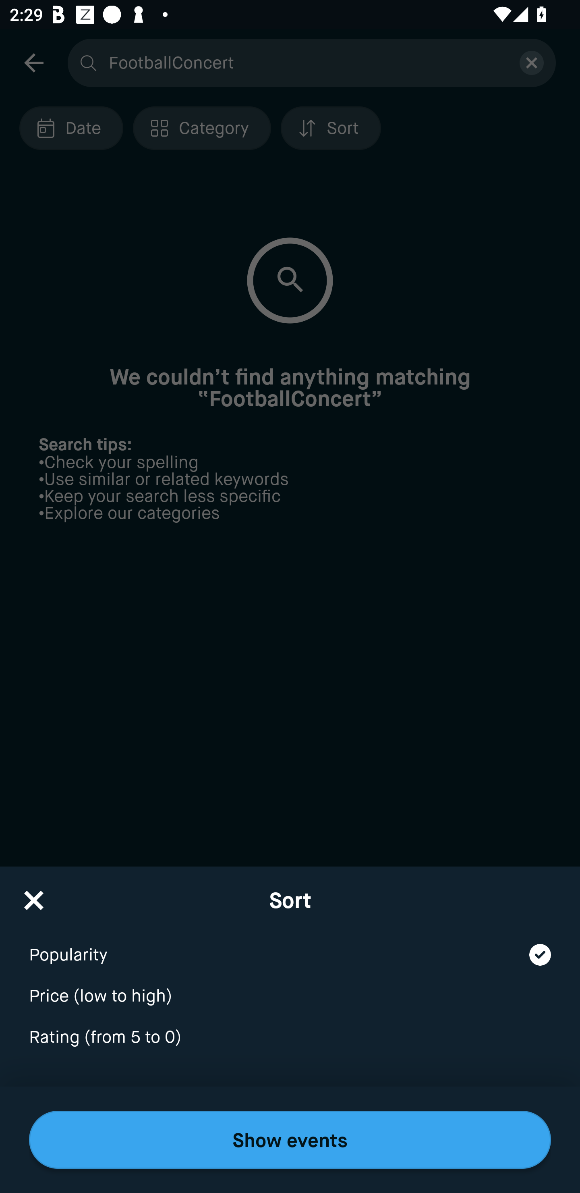  I want to click on Popularity Selected Icon, so click(290, 946).